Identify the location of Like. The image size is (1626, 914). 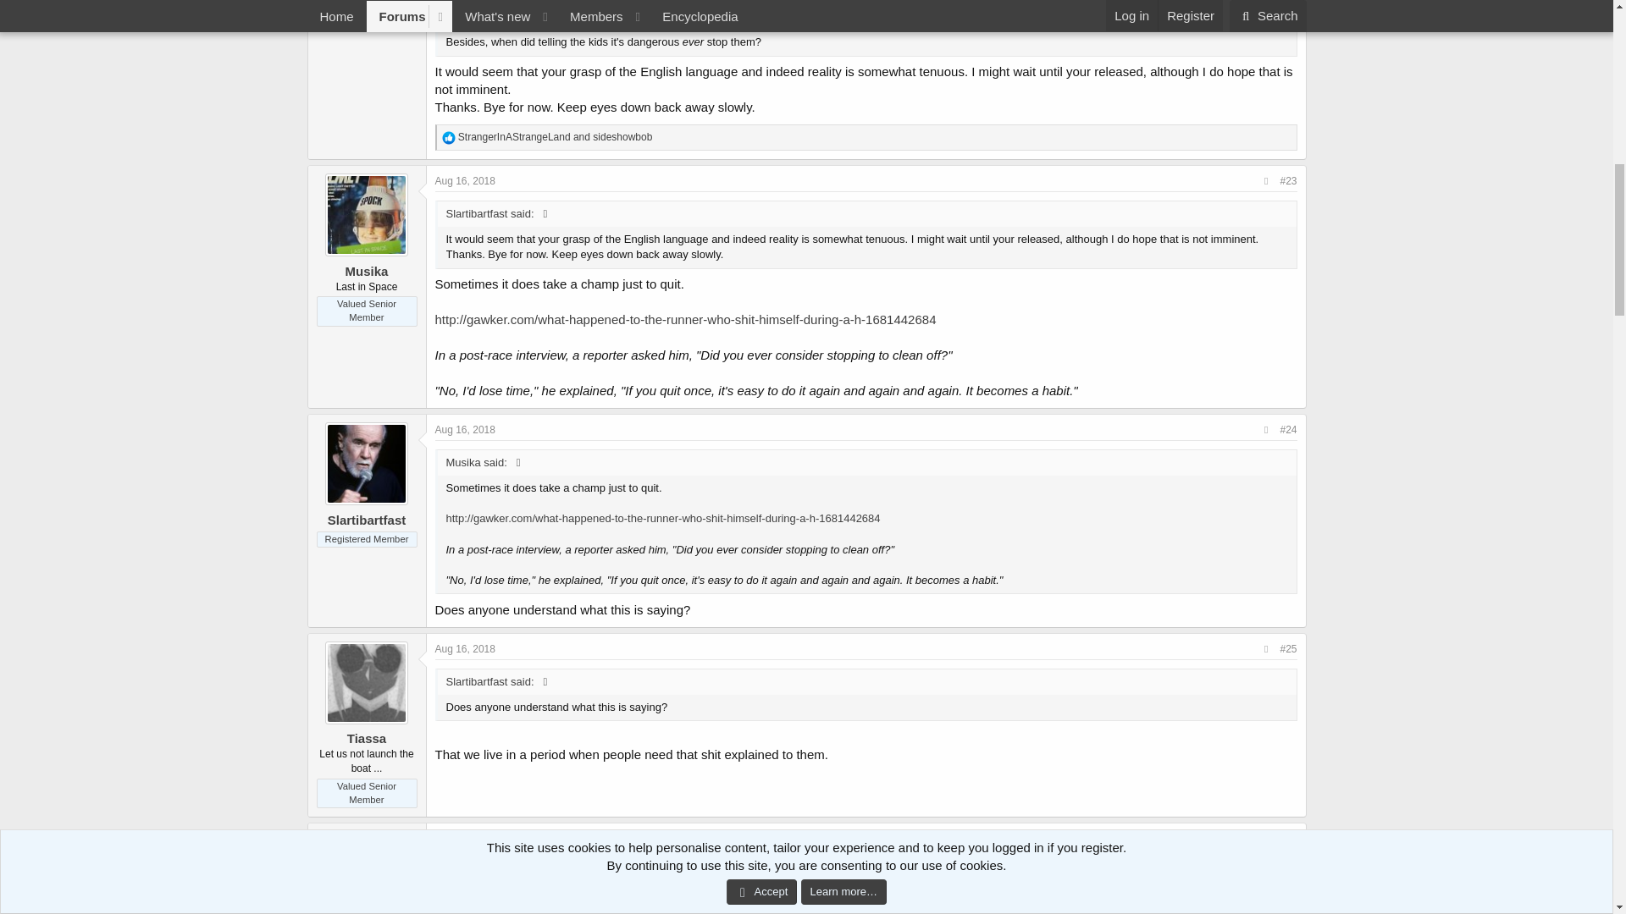
(449, 137).